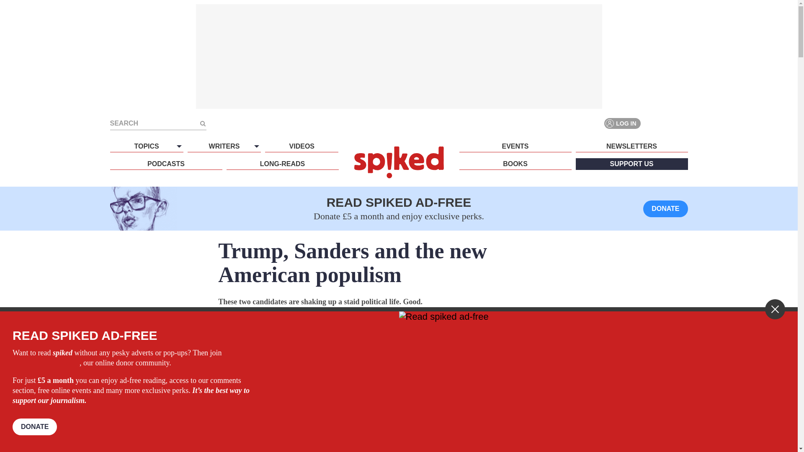  What do you see at coordinates (224, 146) in the screenshot?
I see `WRITERS` at bounding box center [224, 146].